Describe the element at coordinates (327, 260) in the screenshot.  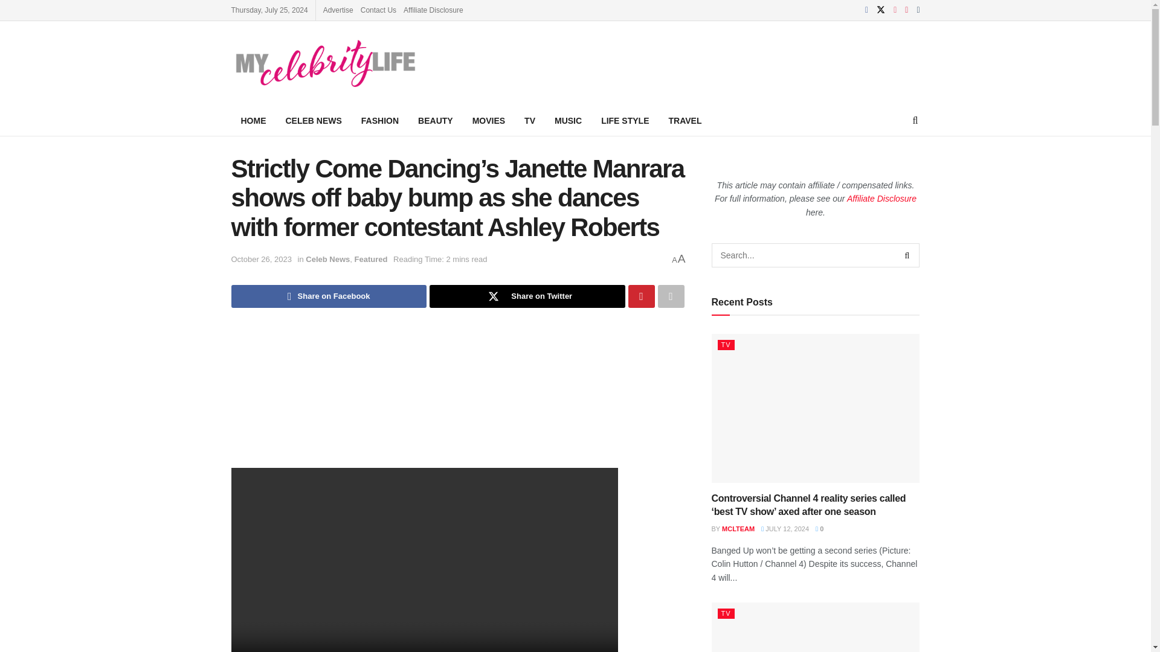
I see `Celeb News` at that location.